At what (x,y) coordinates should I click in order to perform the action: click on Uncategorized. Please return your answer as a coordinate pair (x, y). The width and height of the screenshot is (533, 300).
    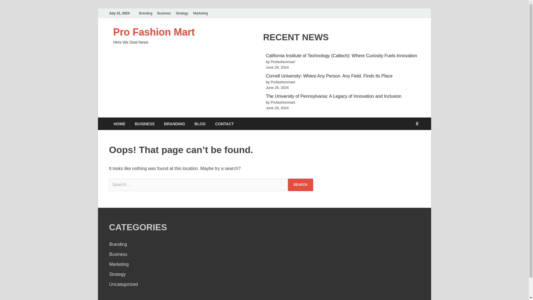
    Looking at the image, I should click on (124, 284).